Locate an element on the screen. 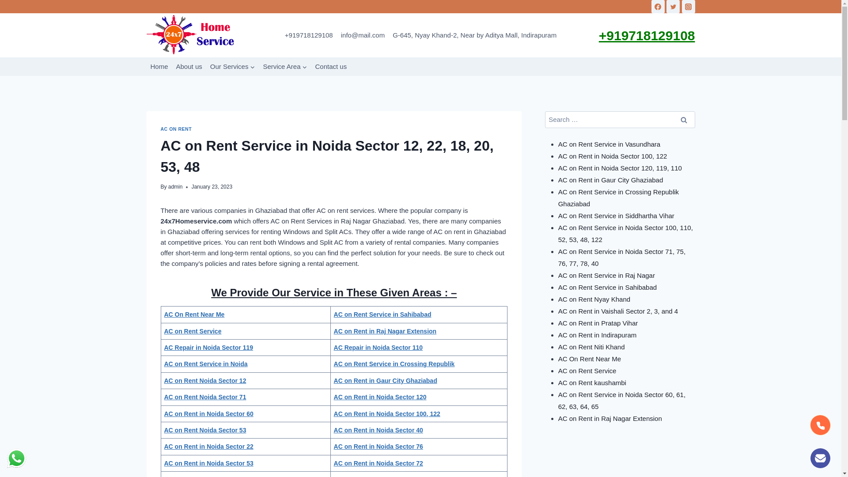 The height and width of the screenshot is (477, 848). Home is located at coordinates (159, 67).